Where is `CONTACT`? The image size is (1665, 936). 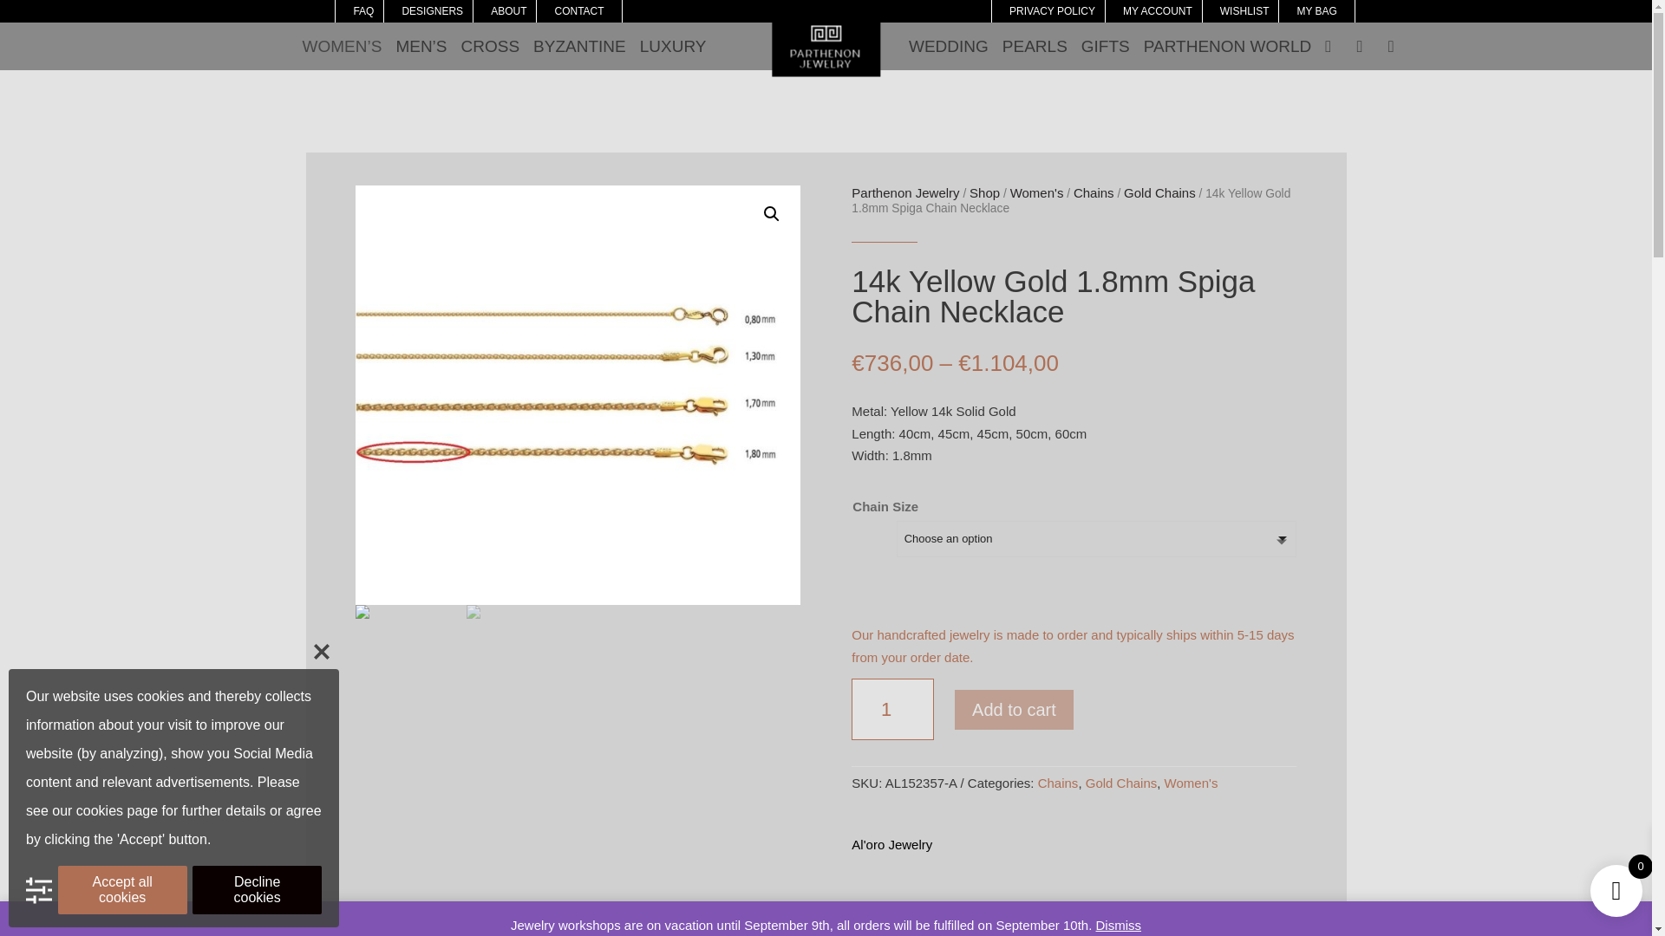
CONTACT is located at coordinates (578, 12).